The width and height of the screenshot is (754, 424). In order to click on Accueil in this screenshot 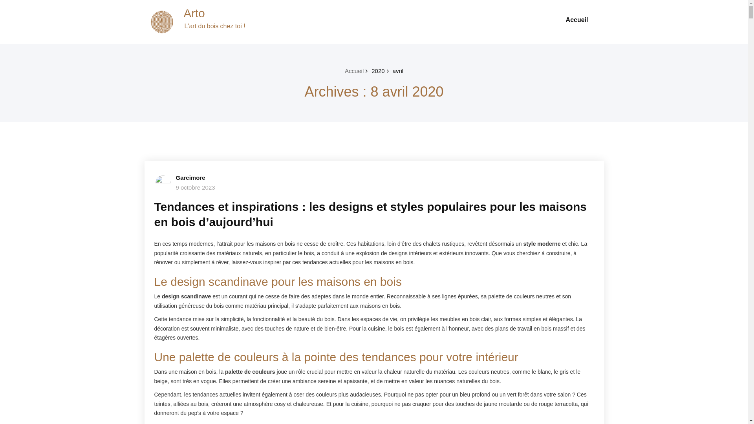, I will do `click(577, 20)`.